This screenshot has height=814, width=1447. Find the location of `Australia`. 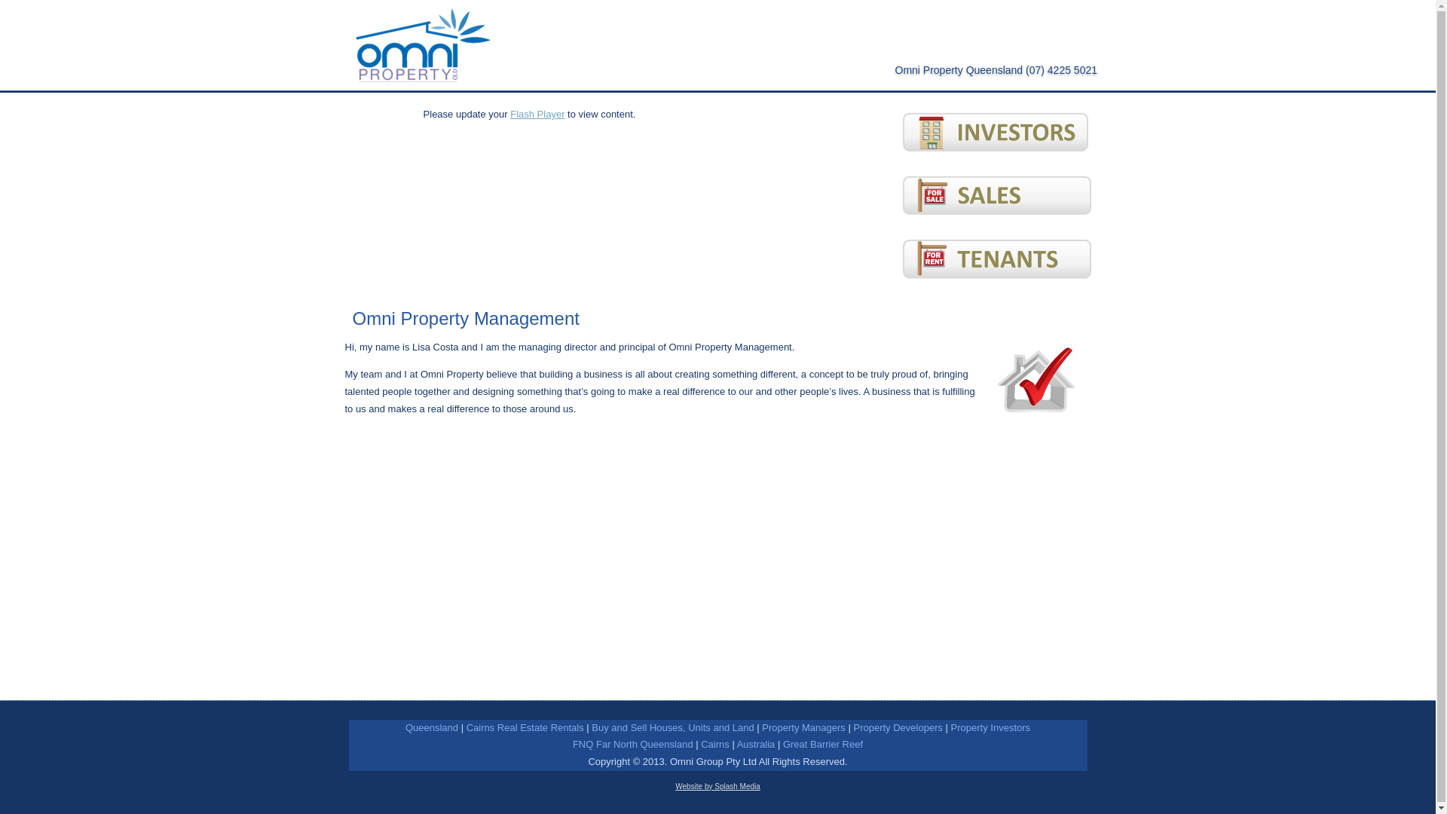

Australia is located at coordinates (757, 745).